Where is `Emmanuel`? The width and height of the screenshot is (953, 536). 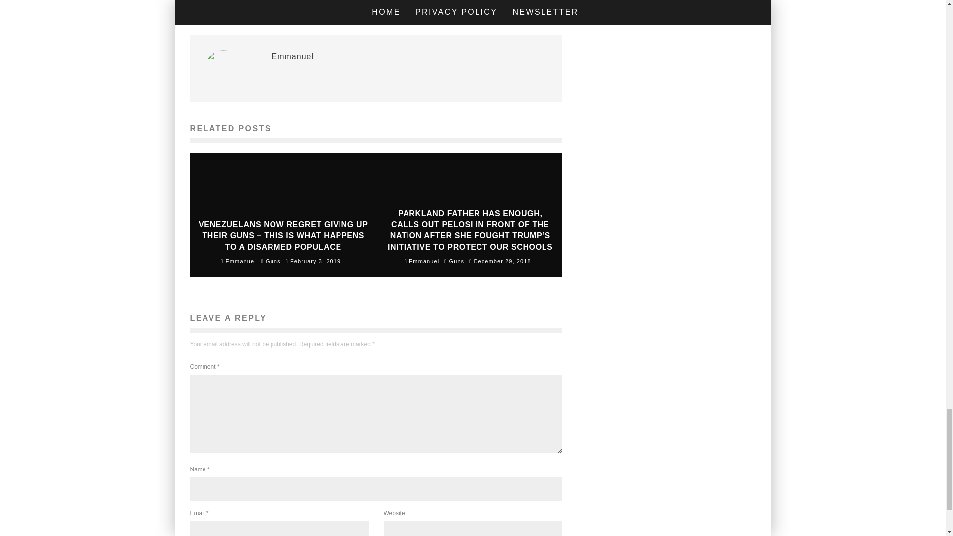 Emmanuel is located at coordinates (422, 261).